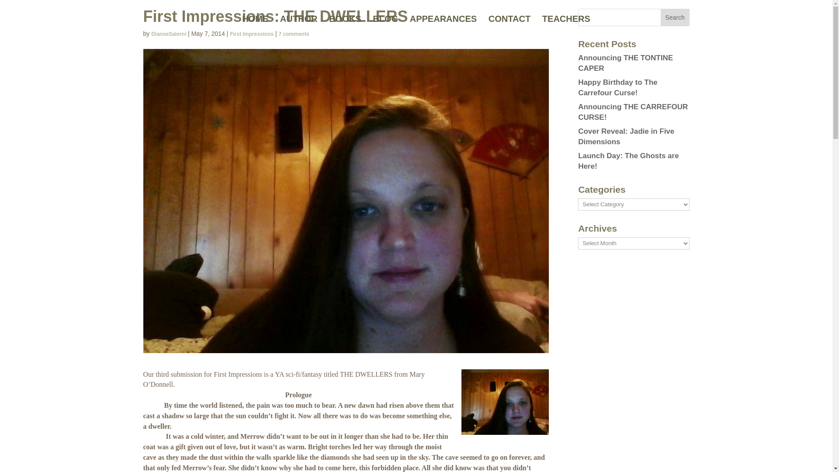 Image resolution: width=839 pixels, height=472 pixels. What do you see at coordinates (633, 112) in the screenshot?
I see `Announcing THE CARREFOUR CURSE!` at bounding box center [633, 112].